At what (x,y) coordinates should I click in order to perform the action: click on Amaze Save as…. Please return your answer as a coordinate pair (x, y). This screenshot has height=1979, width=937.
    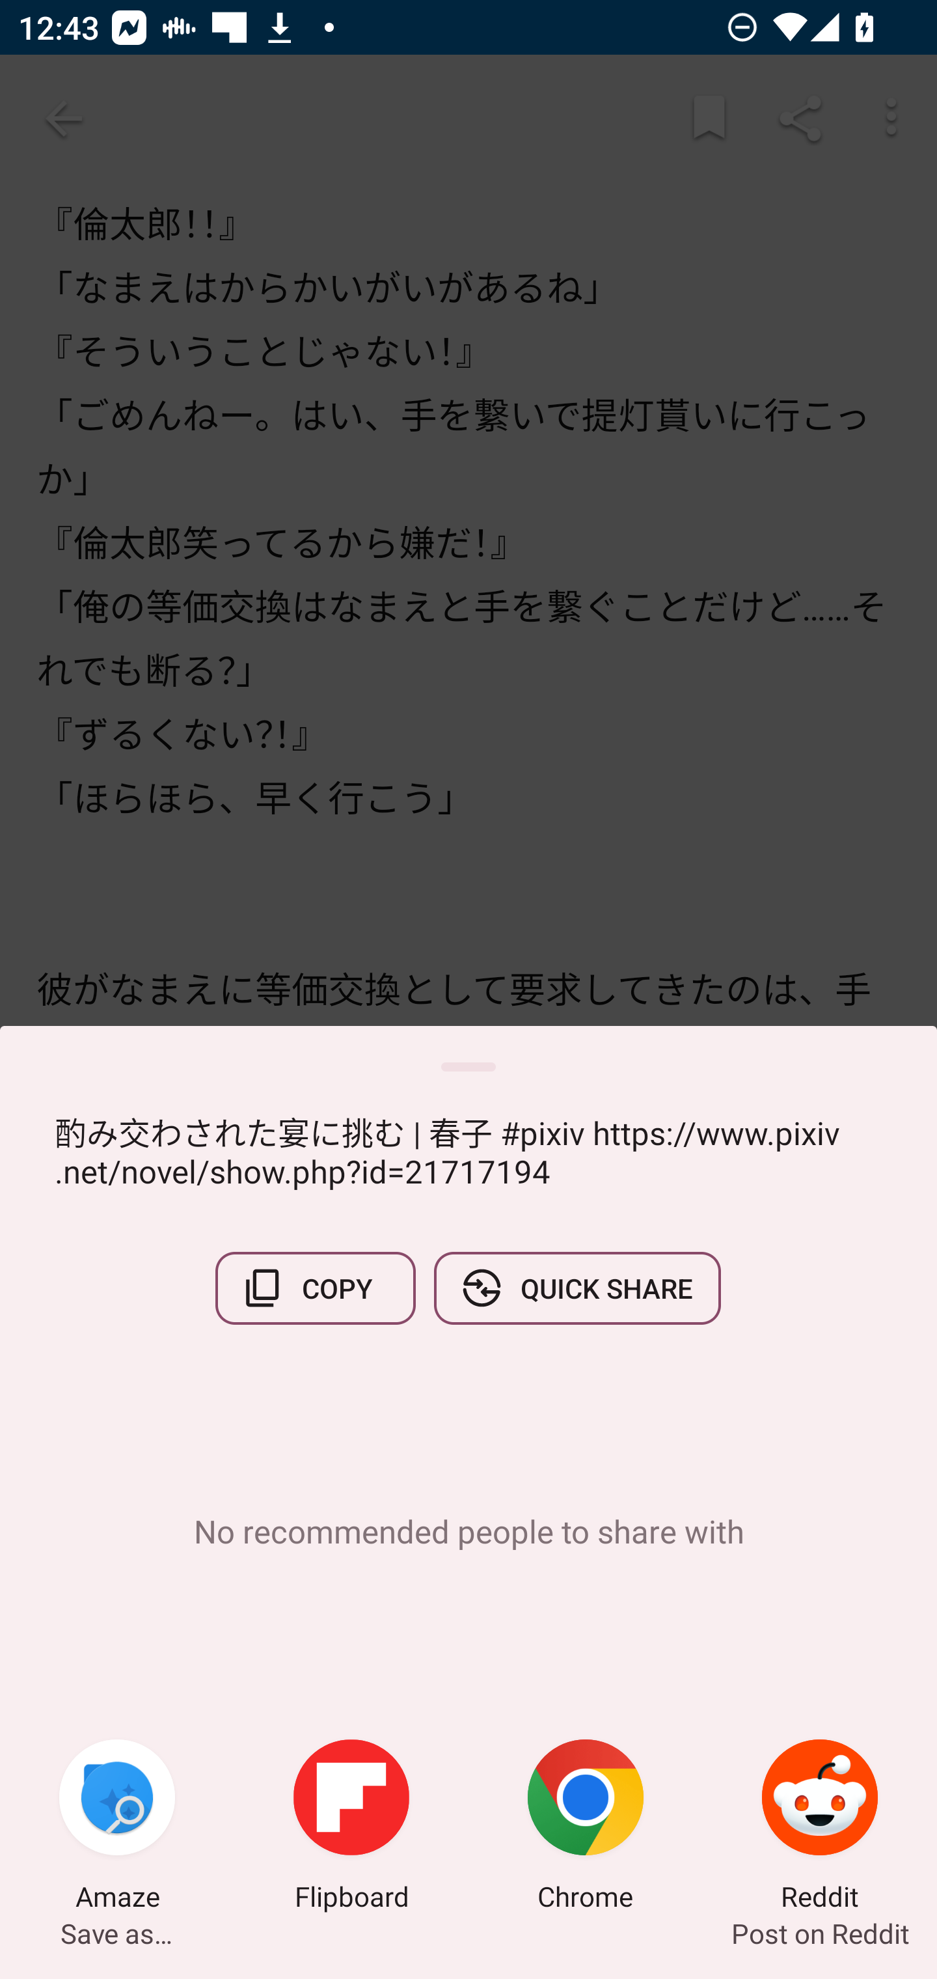
    Looking at the image, I should click on (117, 1828).